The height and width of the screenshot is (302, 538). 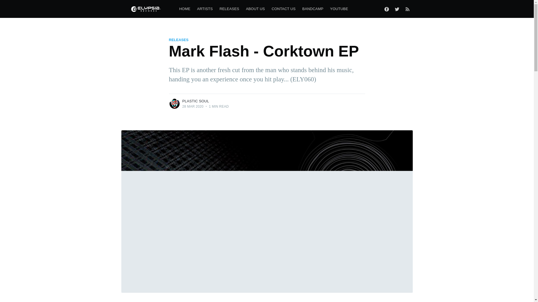 I want to click on YOUTUBE, so click(x=339, y=9).